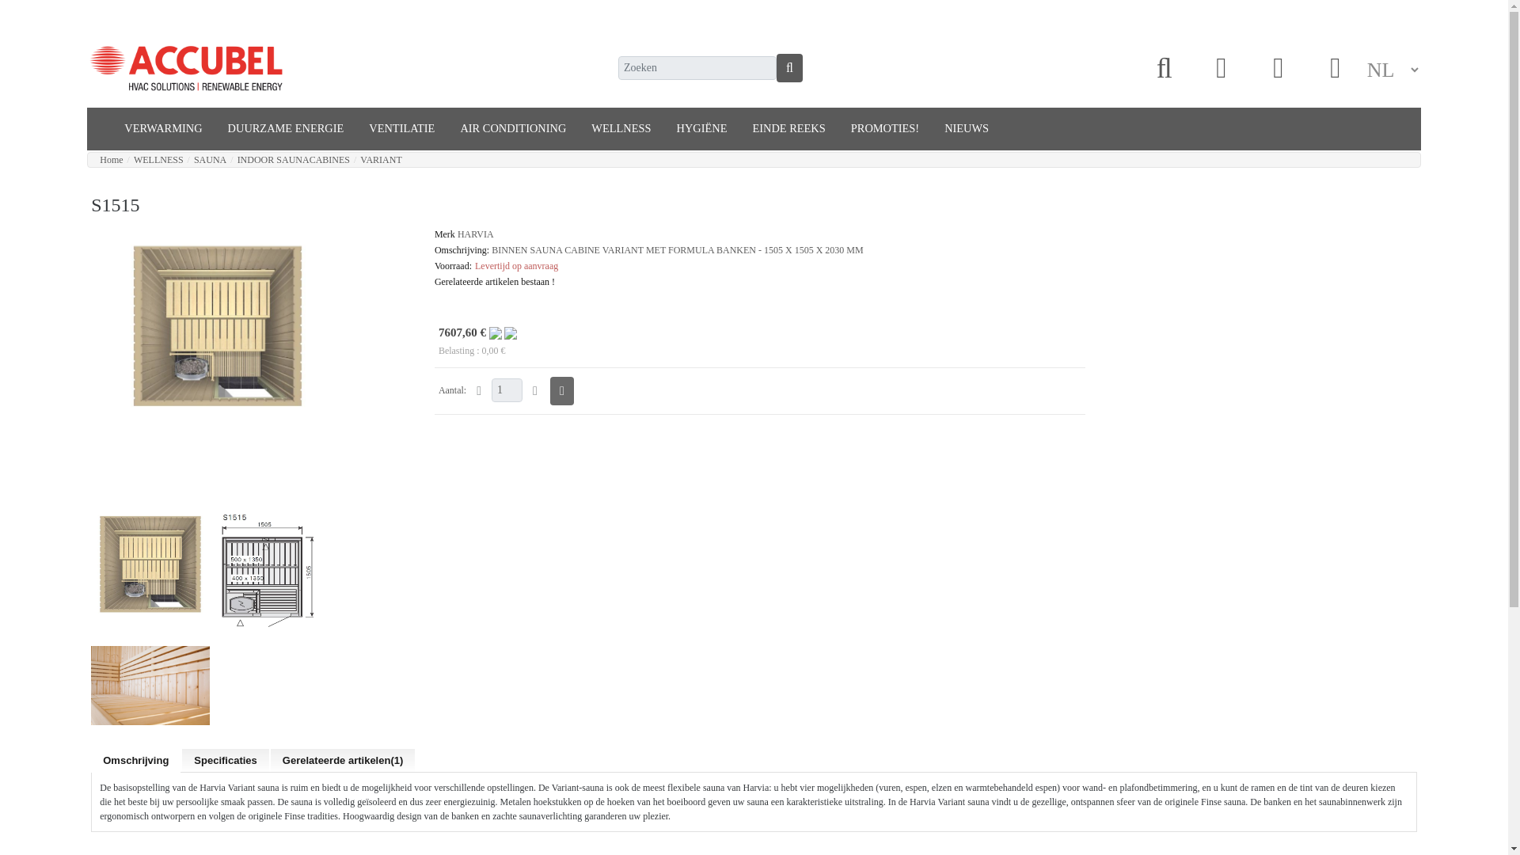 The image size is (1520, 855). I want to click on Gerelateerde artikelen bestaan !, so click(494, 281).